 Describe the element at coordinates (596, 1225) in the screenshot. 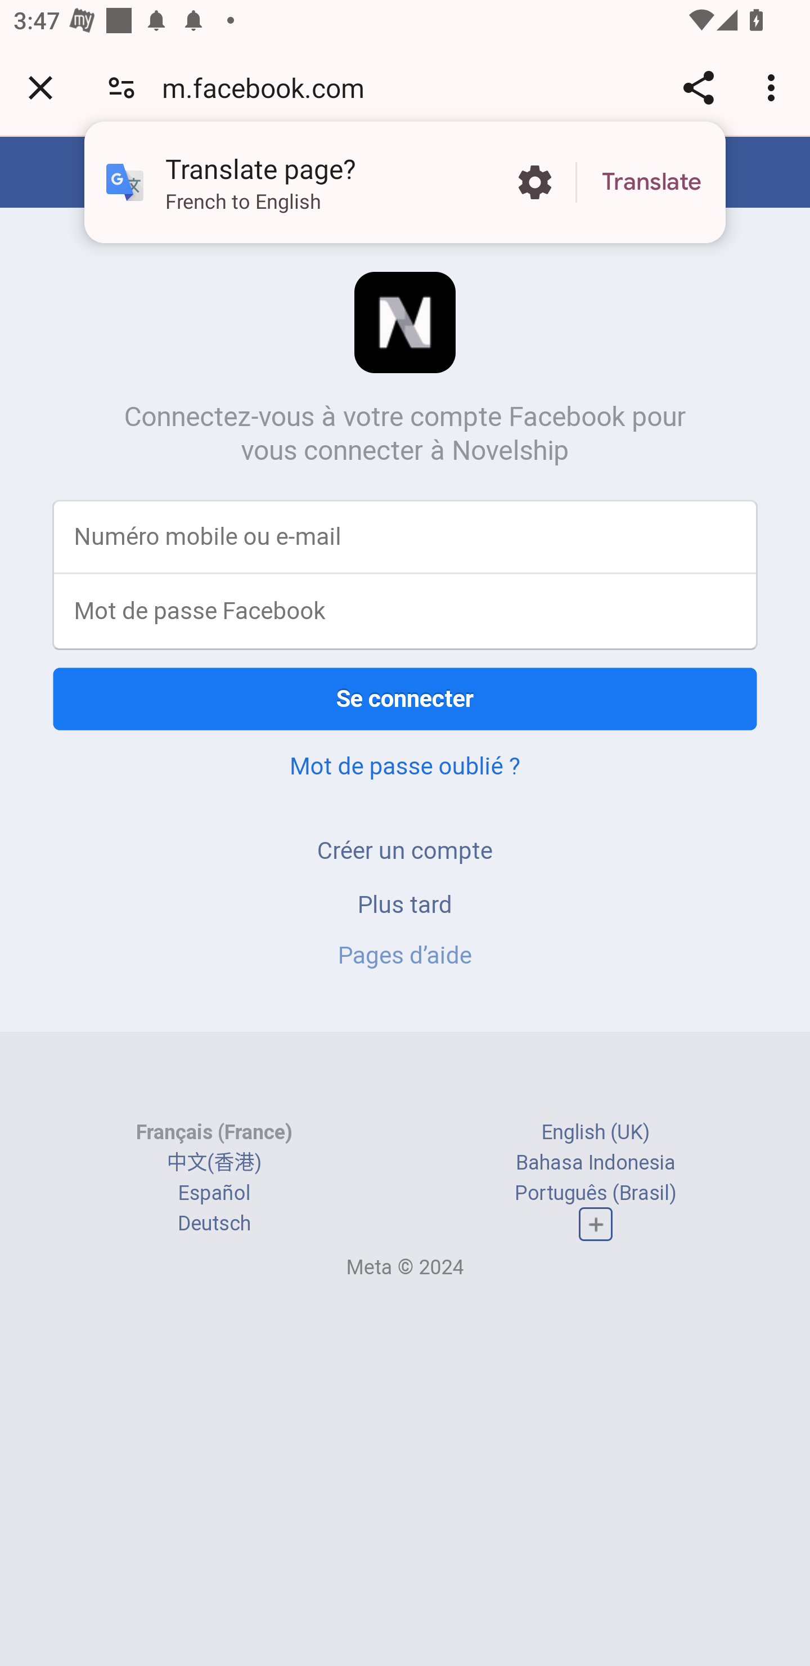

I see `Liste complète des langues` at that location.